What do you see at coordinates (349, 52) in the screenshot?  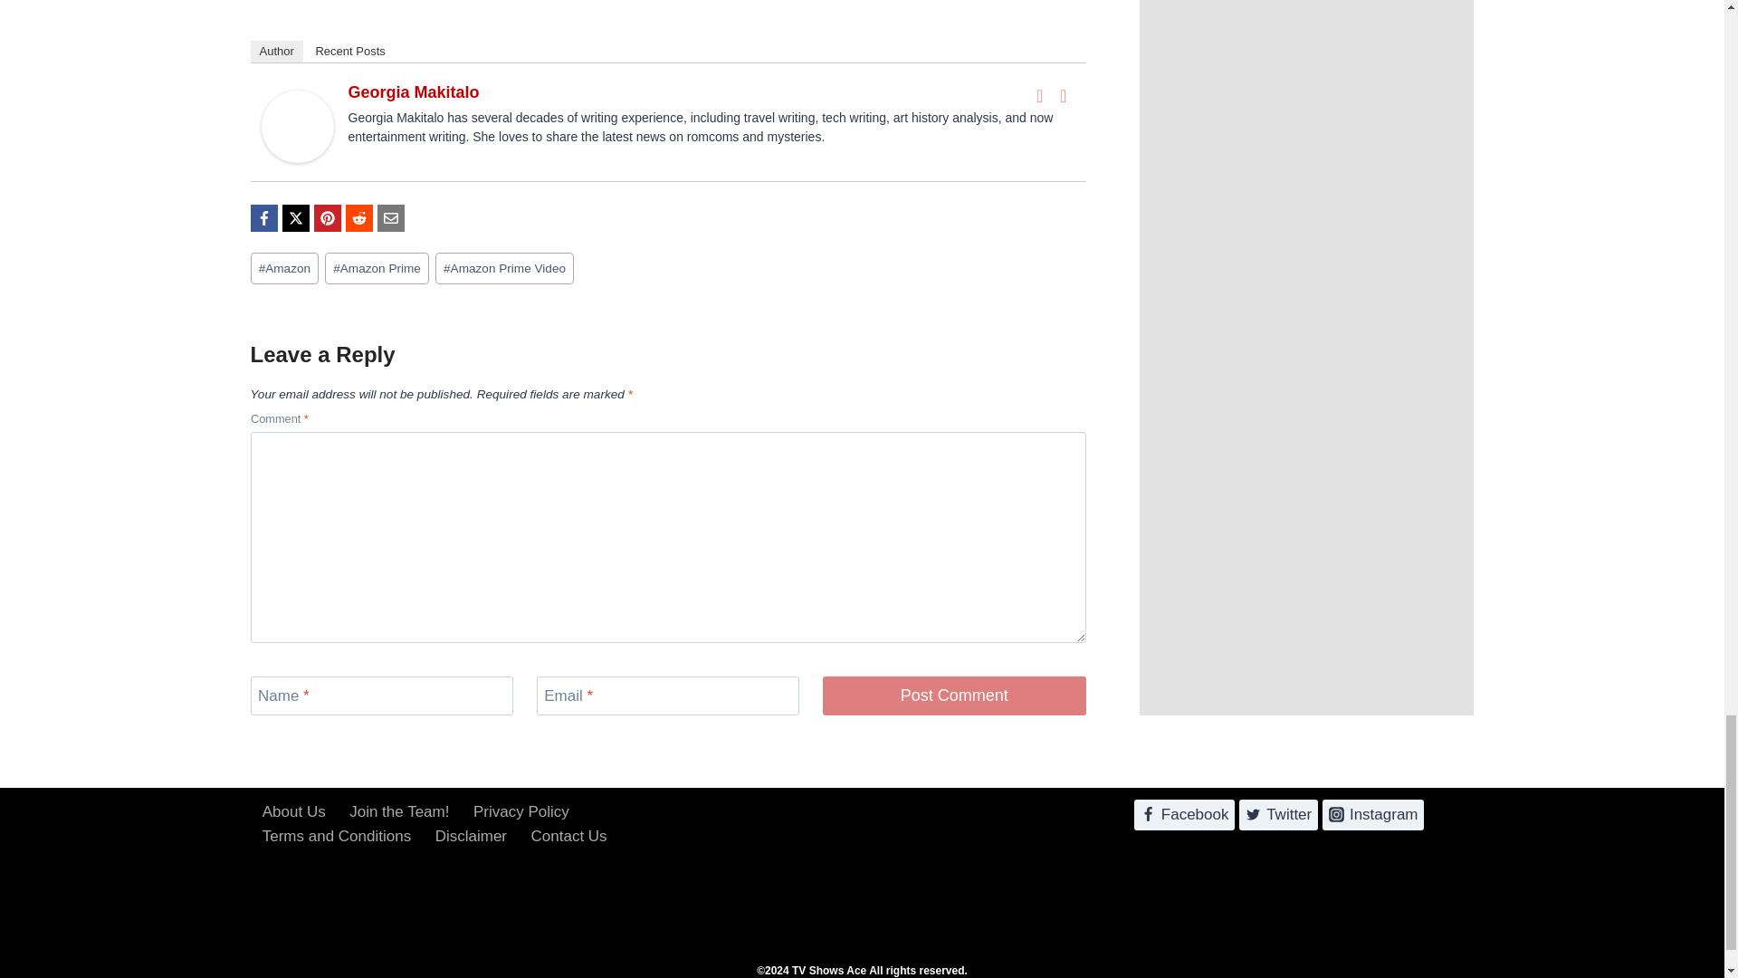 I see `Recent Posts` at bounding box center [349, 52].